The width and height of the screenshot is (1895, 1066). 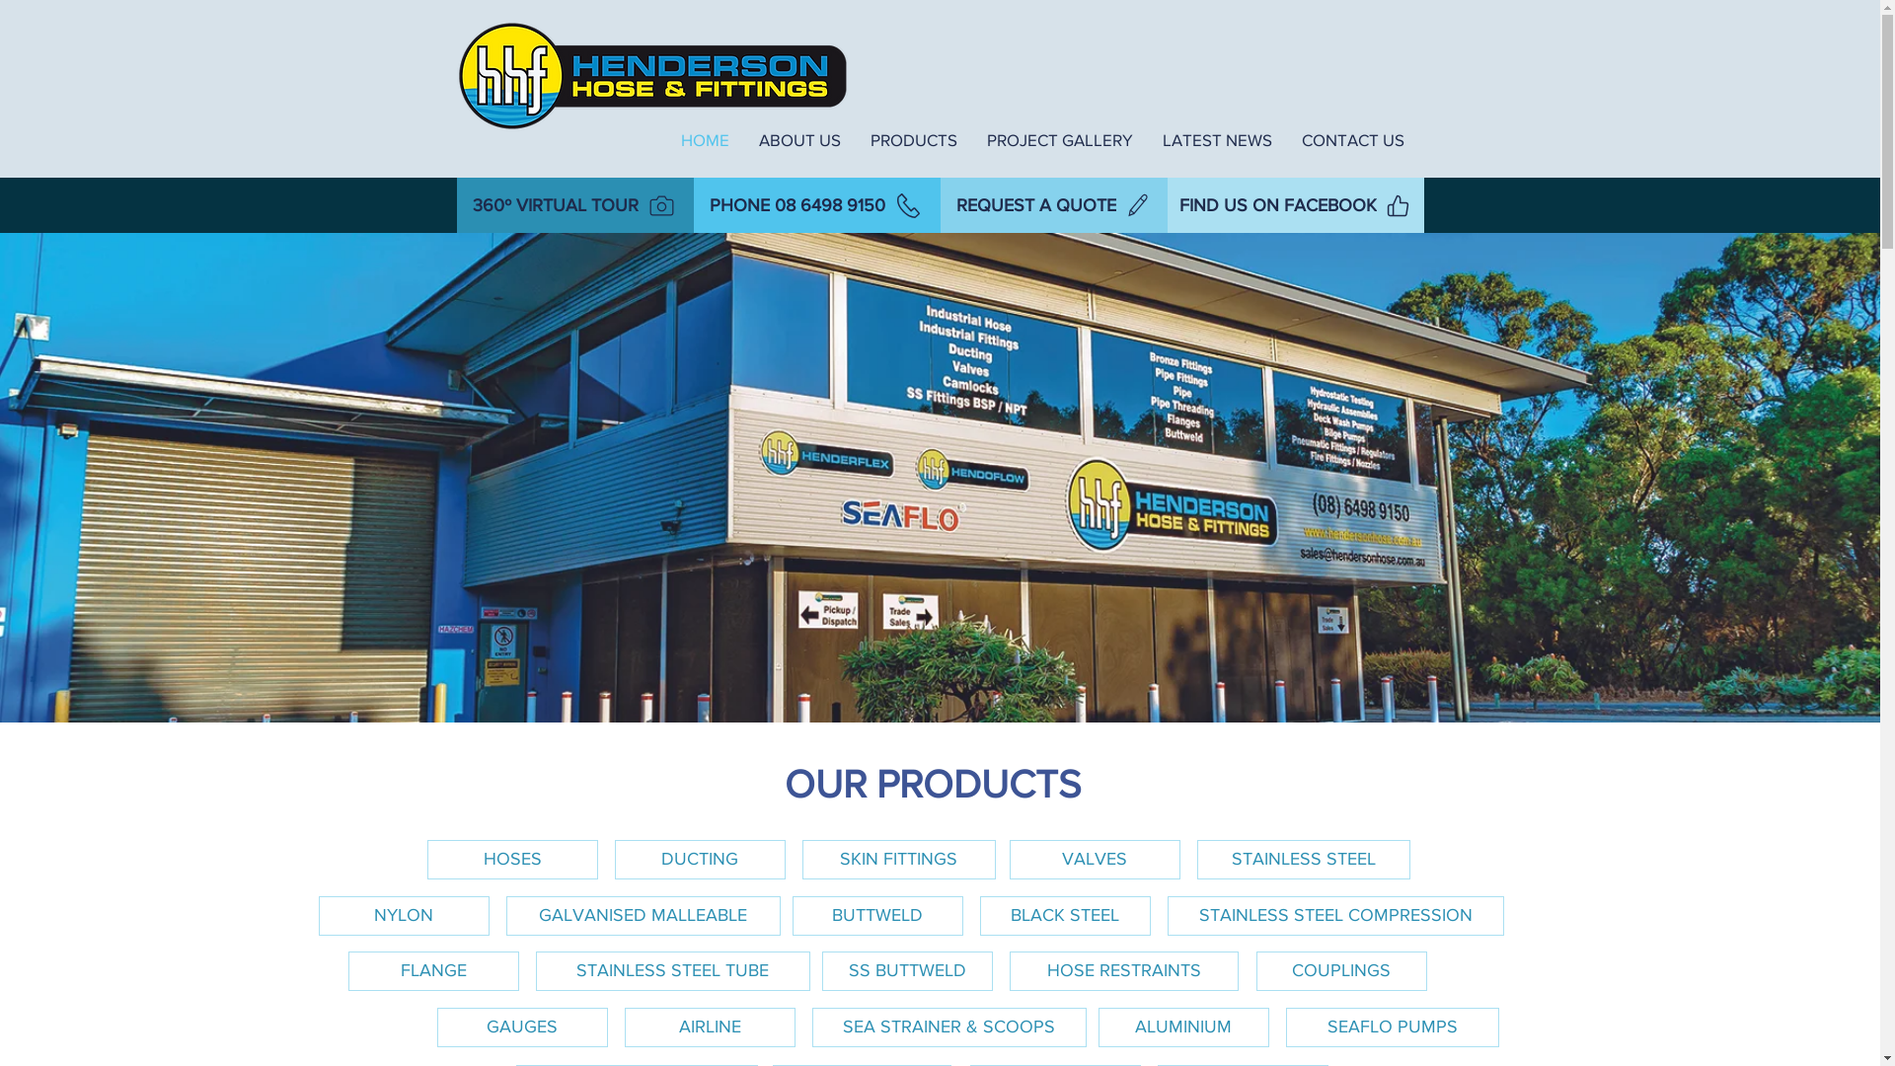 I want to click on FIND US ON FACEBOOK, so click(x=1295, y=205).